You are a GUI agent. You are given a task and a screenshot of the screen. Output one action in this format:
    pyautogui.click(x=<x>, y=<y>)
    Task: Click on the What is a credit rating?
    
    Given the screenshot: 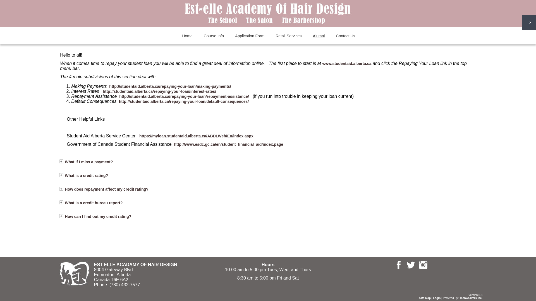 What is the action you would take?
    pyautogui.click(x=87, y=176)
    